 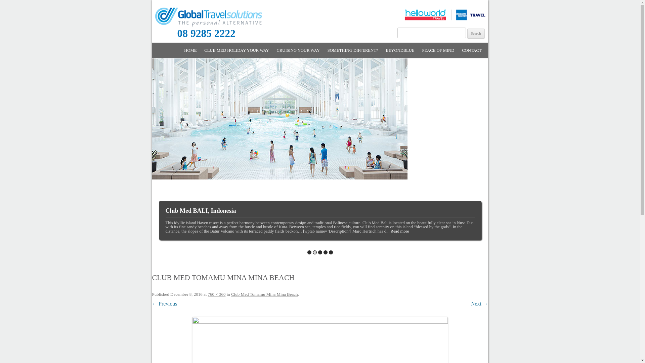 I want to click on Silversea Cruises, so click(x=320, y=252).